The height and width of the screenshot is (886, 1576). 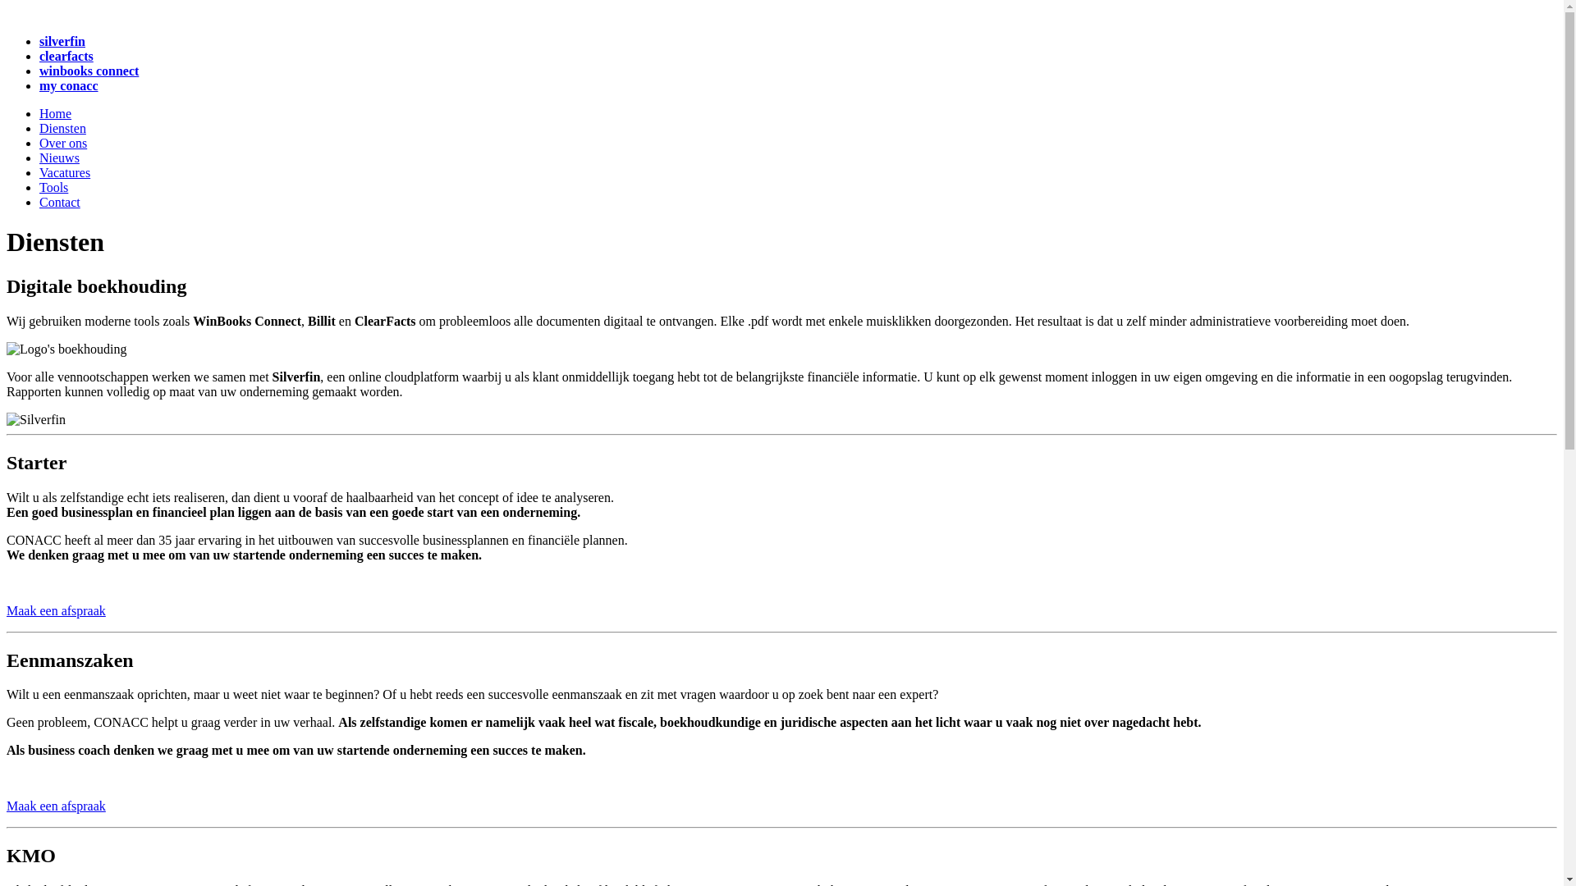 I want to click on Over ons, so click(x=63, y=143).